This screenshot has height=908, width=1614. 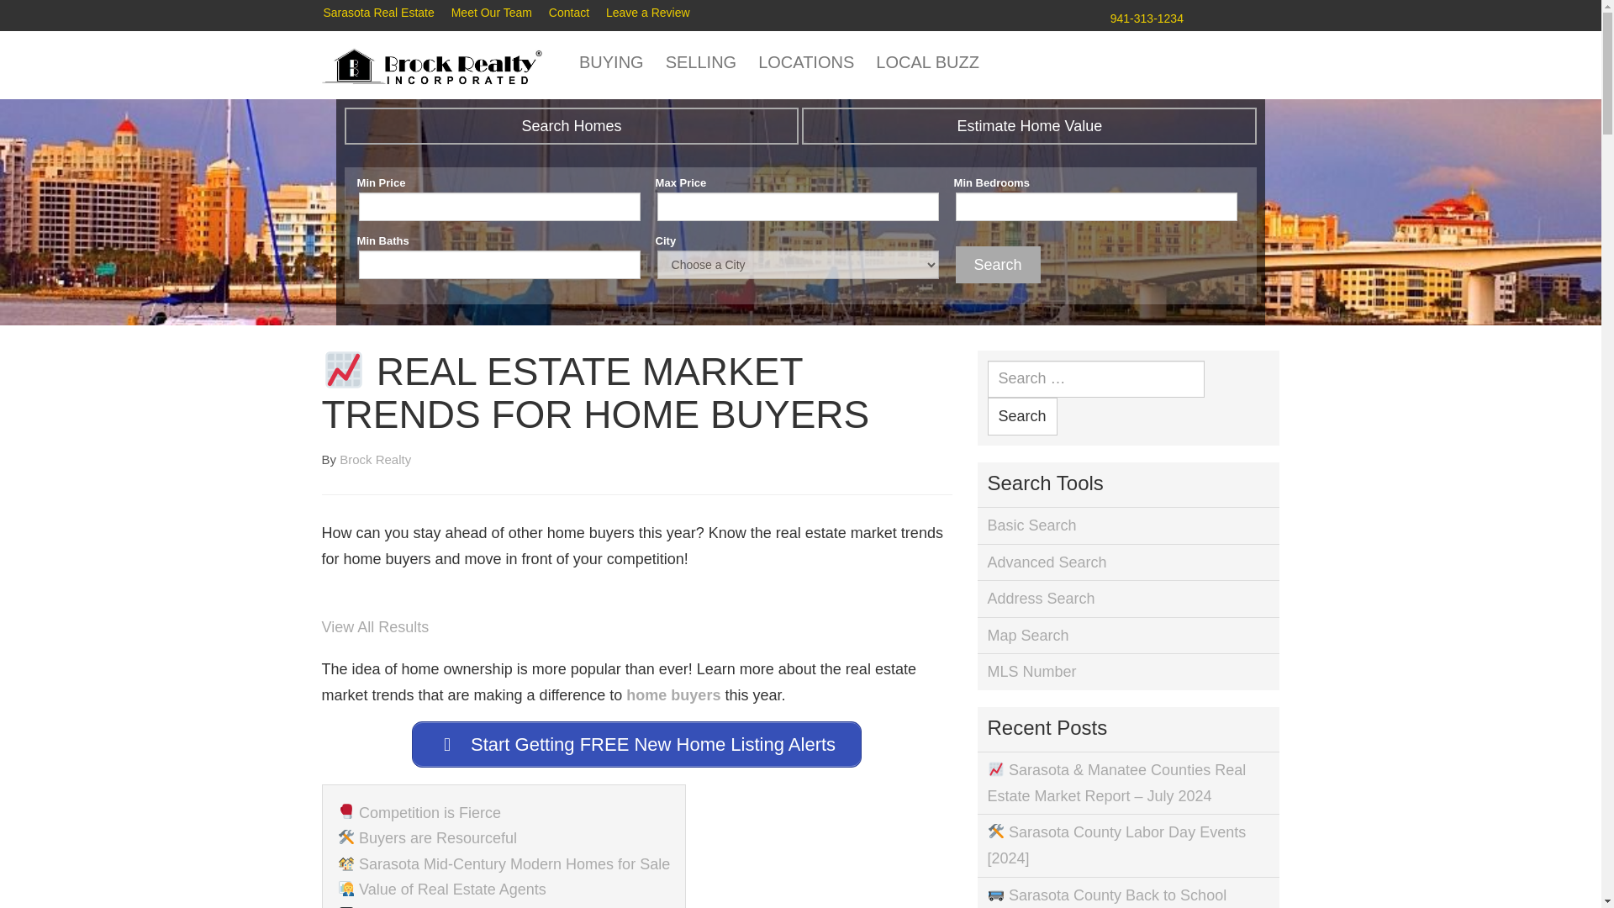 What do you see at coordinates (610, 62) in the screenshot?
I see `BUYING` at bounding box center [610, 62].